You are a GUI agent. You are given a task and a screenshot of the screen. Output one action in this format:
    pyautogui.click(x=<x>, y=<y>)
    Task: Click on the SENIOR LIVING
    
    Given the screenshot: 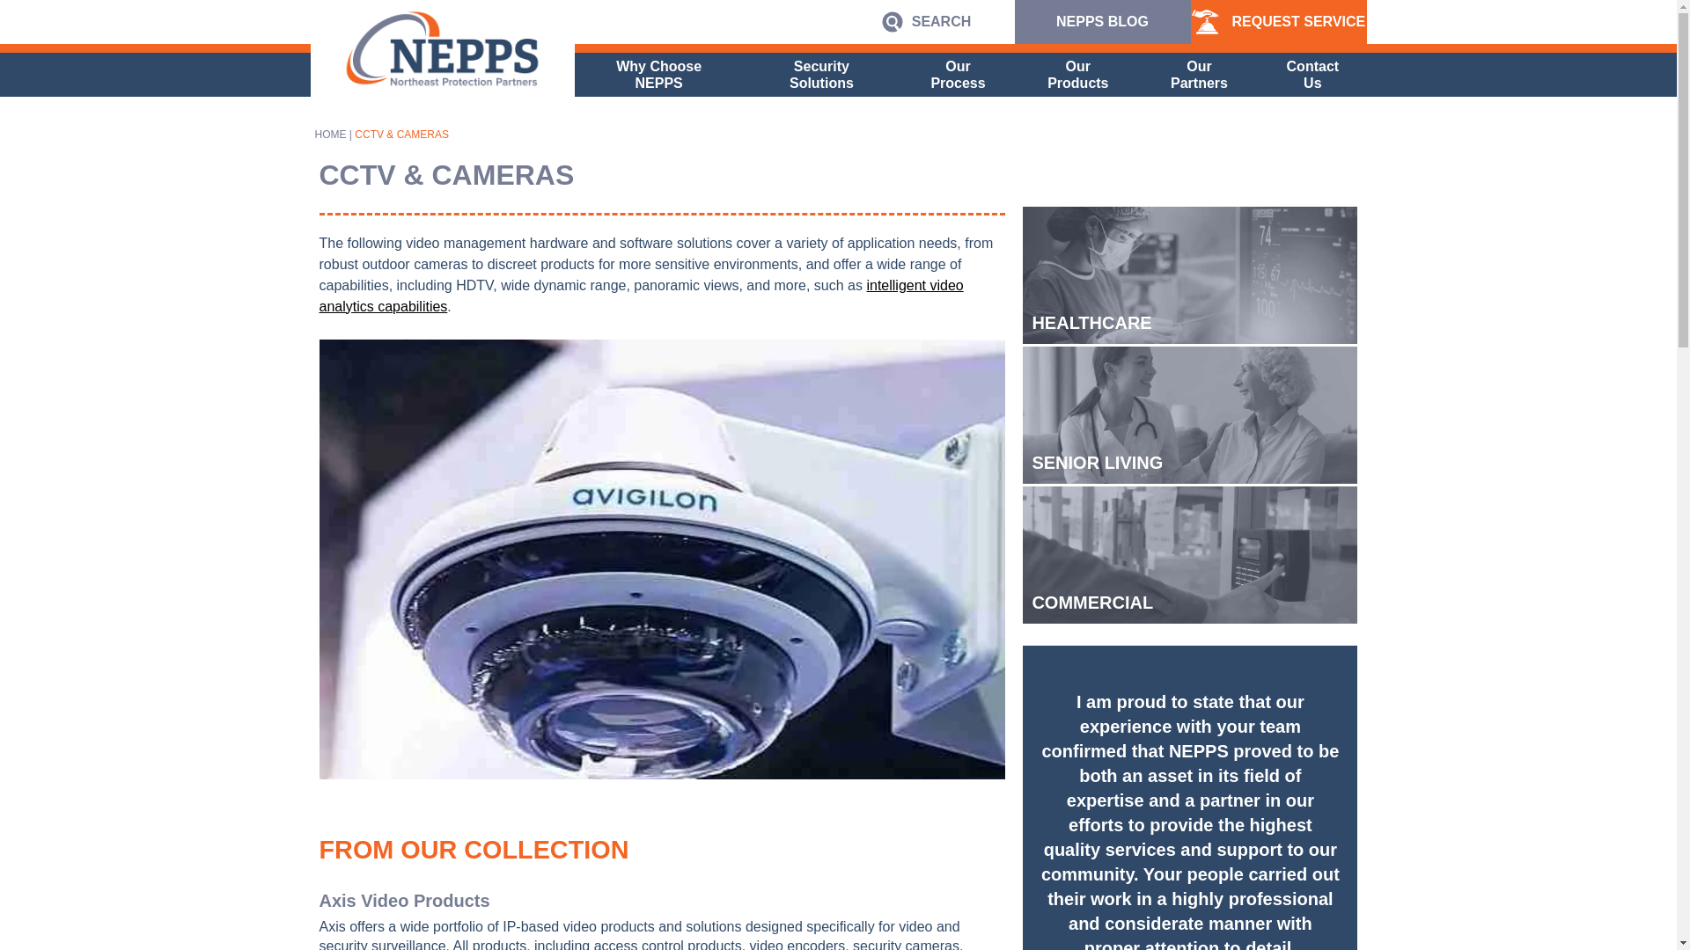 What is the action you would take?
    pyautogui.click(x=1189, y=415)
    